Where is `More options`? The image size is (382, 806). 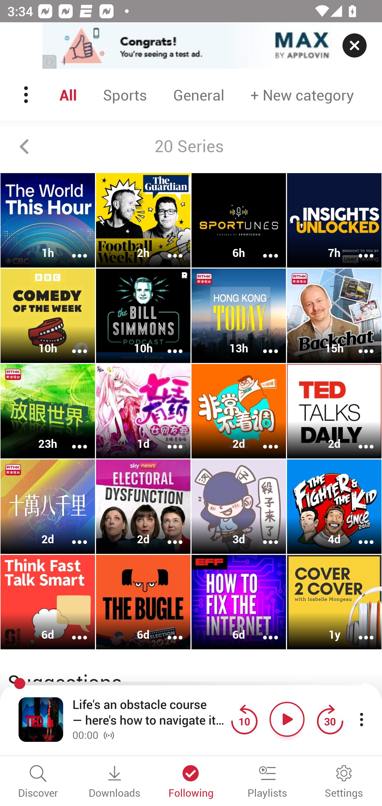 More options is located at coordinates (168, 440).